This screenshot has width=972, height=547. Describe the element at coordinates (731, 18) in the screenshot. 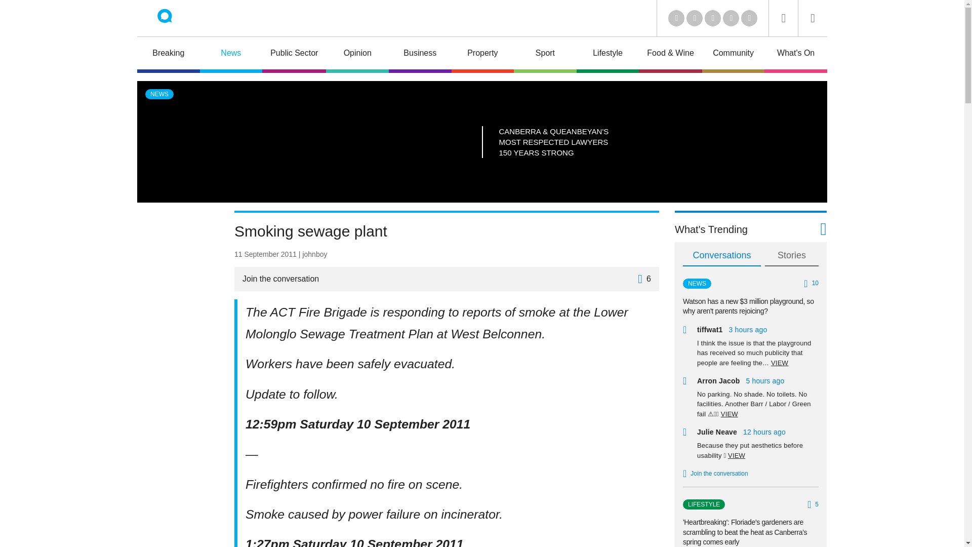

I see `Facebook` at that location.